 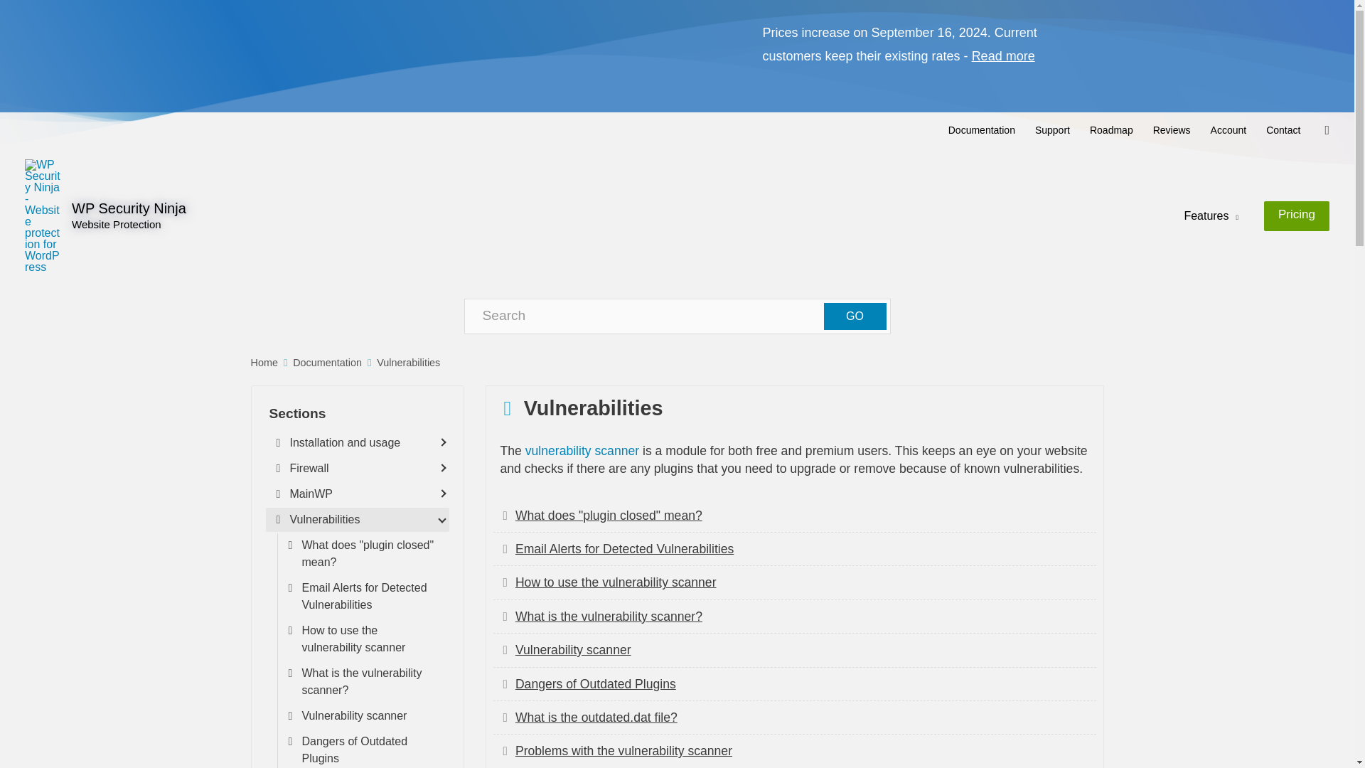 What do you see at coordinates (1283, 129) in the screenshot?
I see `Contact` at bounding box center [1283, 129].